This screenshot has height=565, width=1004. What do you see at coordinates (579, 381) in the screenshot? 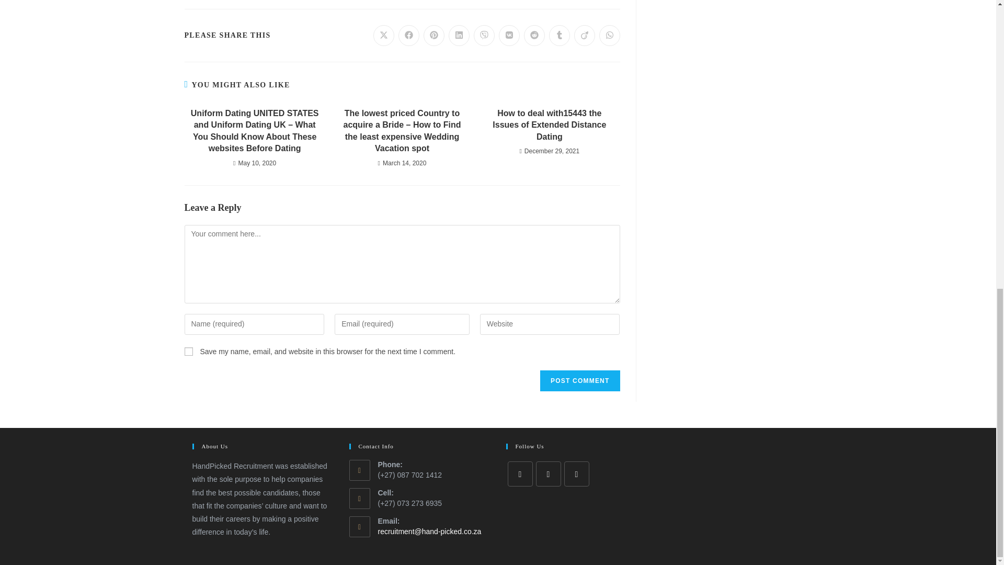
I see `Post Comment` at bounding box center [579, 381].